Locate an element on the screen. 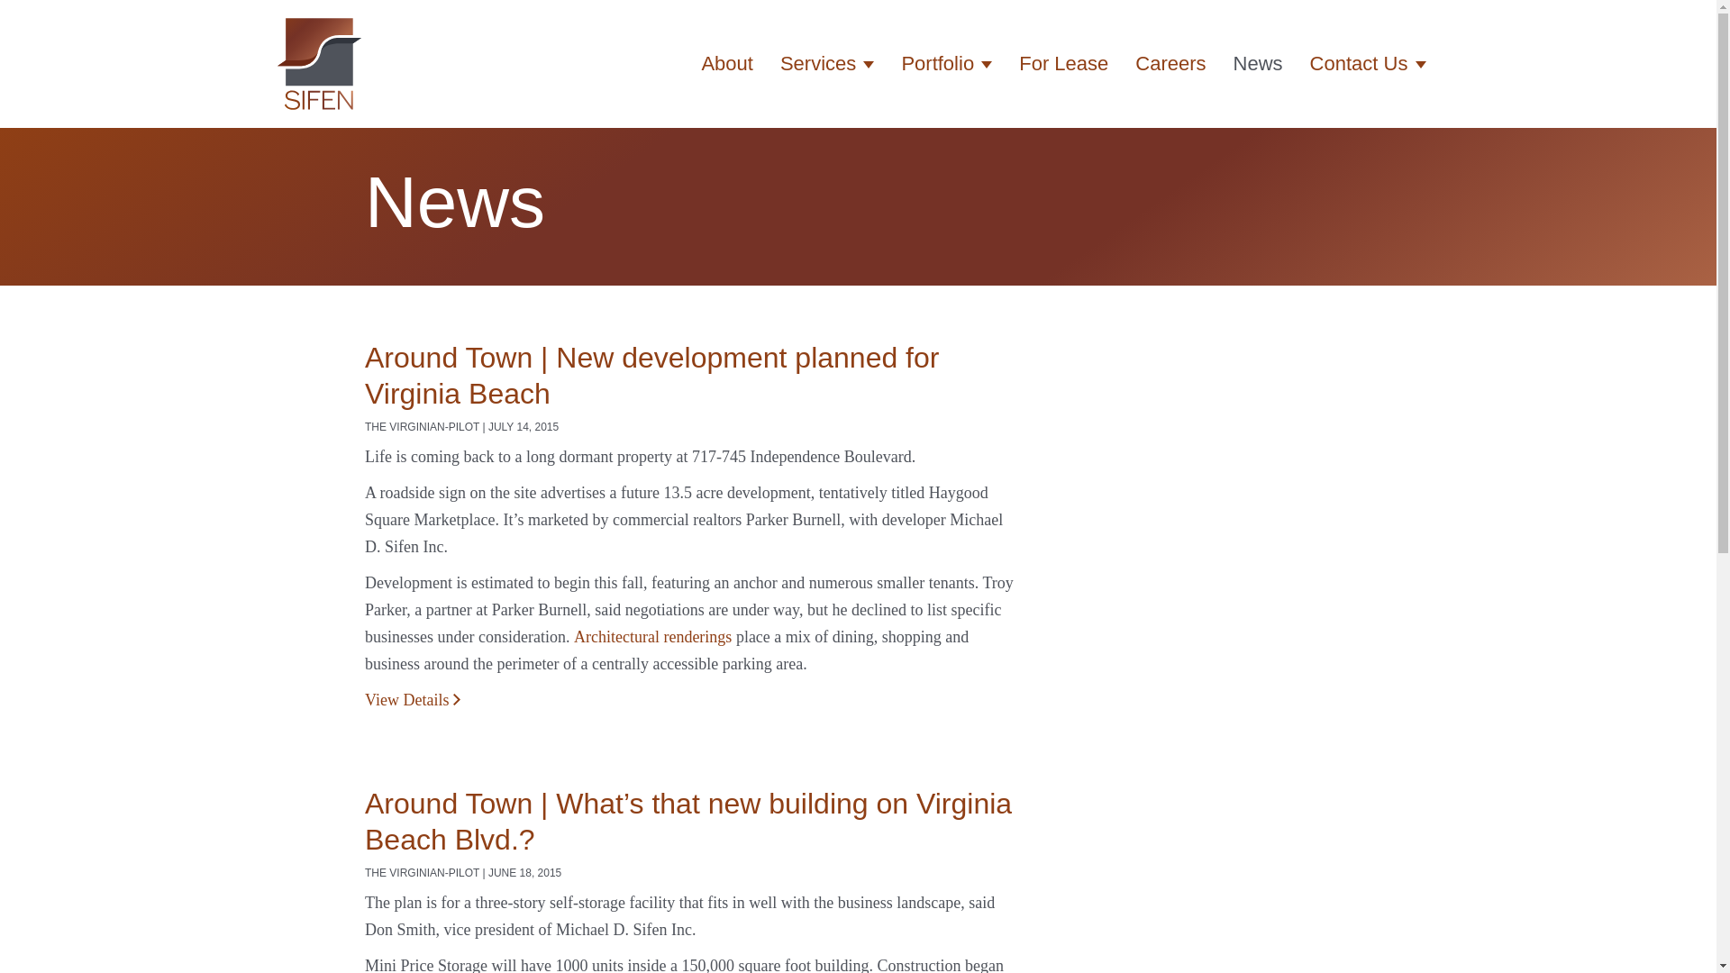  Careers is located at coordinates (1170, 64).